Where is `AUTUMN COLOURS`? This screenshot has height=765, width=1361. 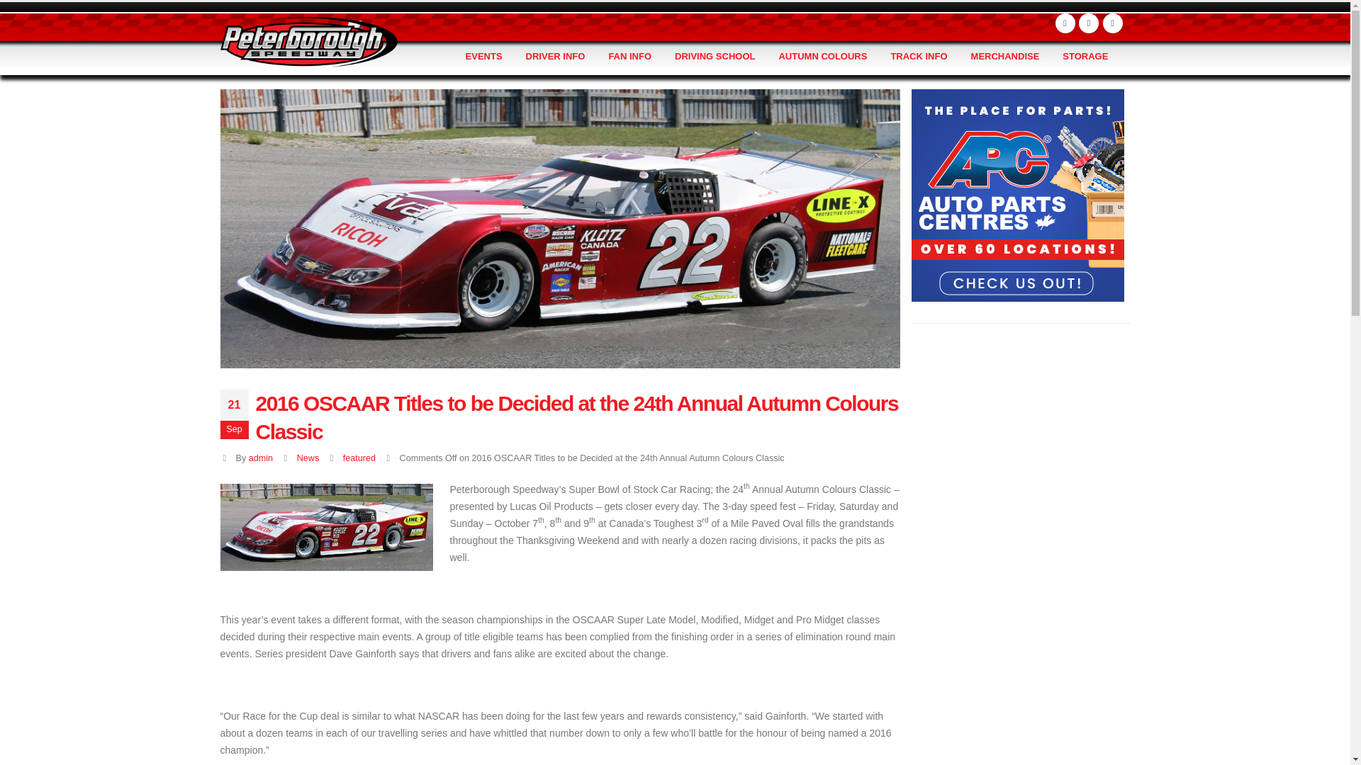
AUTUMN COLOURS is located at coordinates (822, 57).